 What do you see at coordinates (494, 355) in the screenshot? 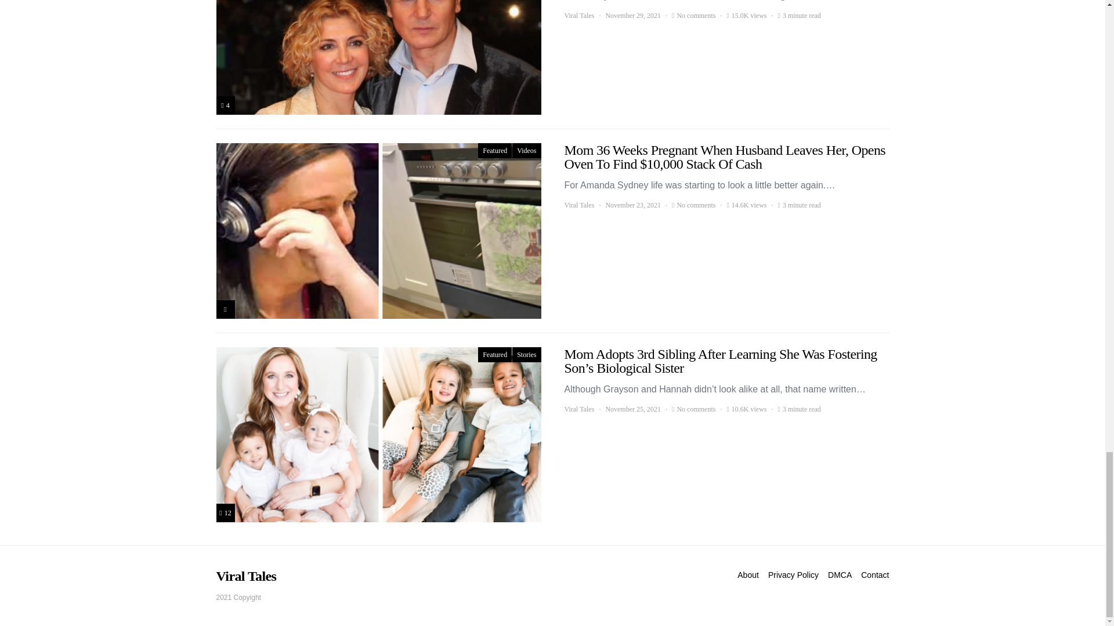
I see `Featured` at bounding box center [494, 355].